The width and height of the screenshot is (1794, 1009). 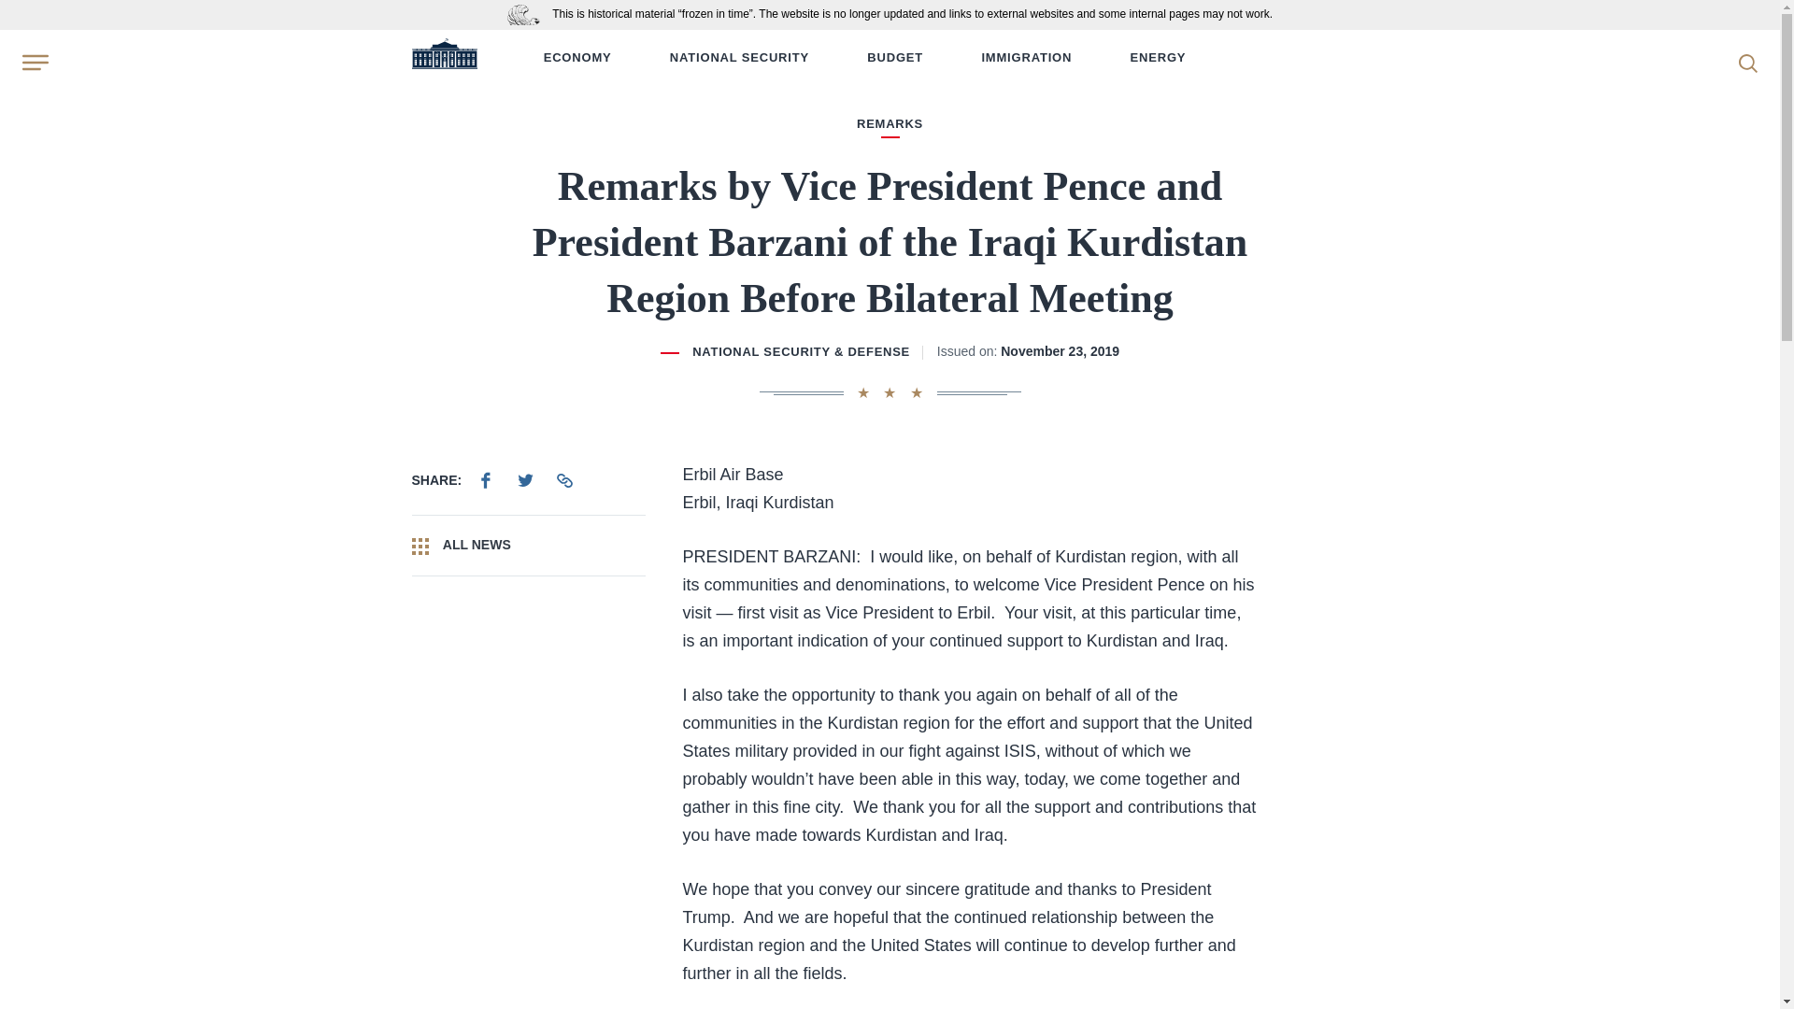 What do you see at coordinates (527, 545) in the screenshot?
I see `ALL NEWS` at bounding box center [527, 545].